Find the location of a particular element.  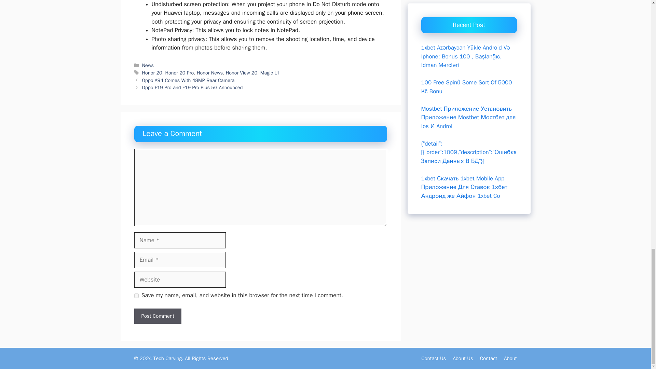

Honor View 20 is located at coordinates (241, 73).